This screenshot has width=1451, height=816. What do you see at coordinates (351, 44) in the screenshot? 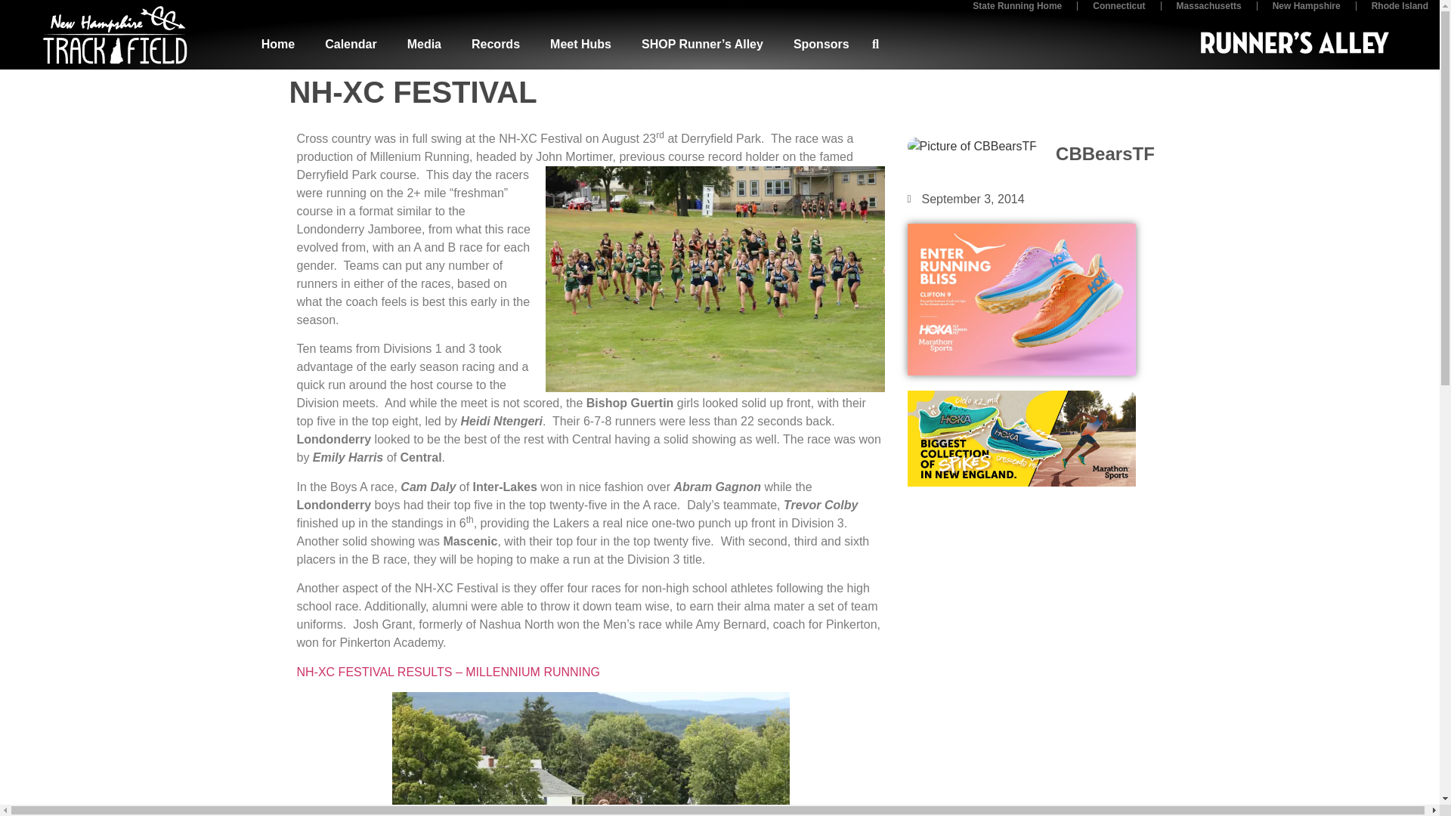
I see `Calendar` at bounding box center [351, 44].